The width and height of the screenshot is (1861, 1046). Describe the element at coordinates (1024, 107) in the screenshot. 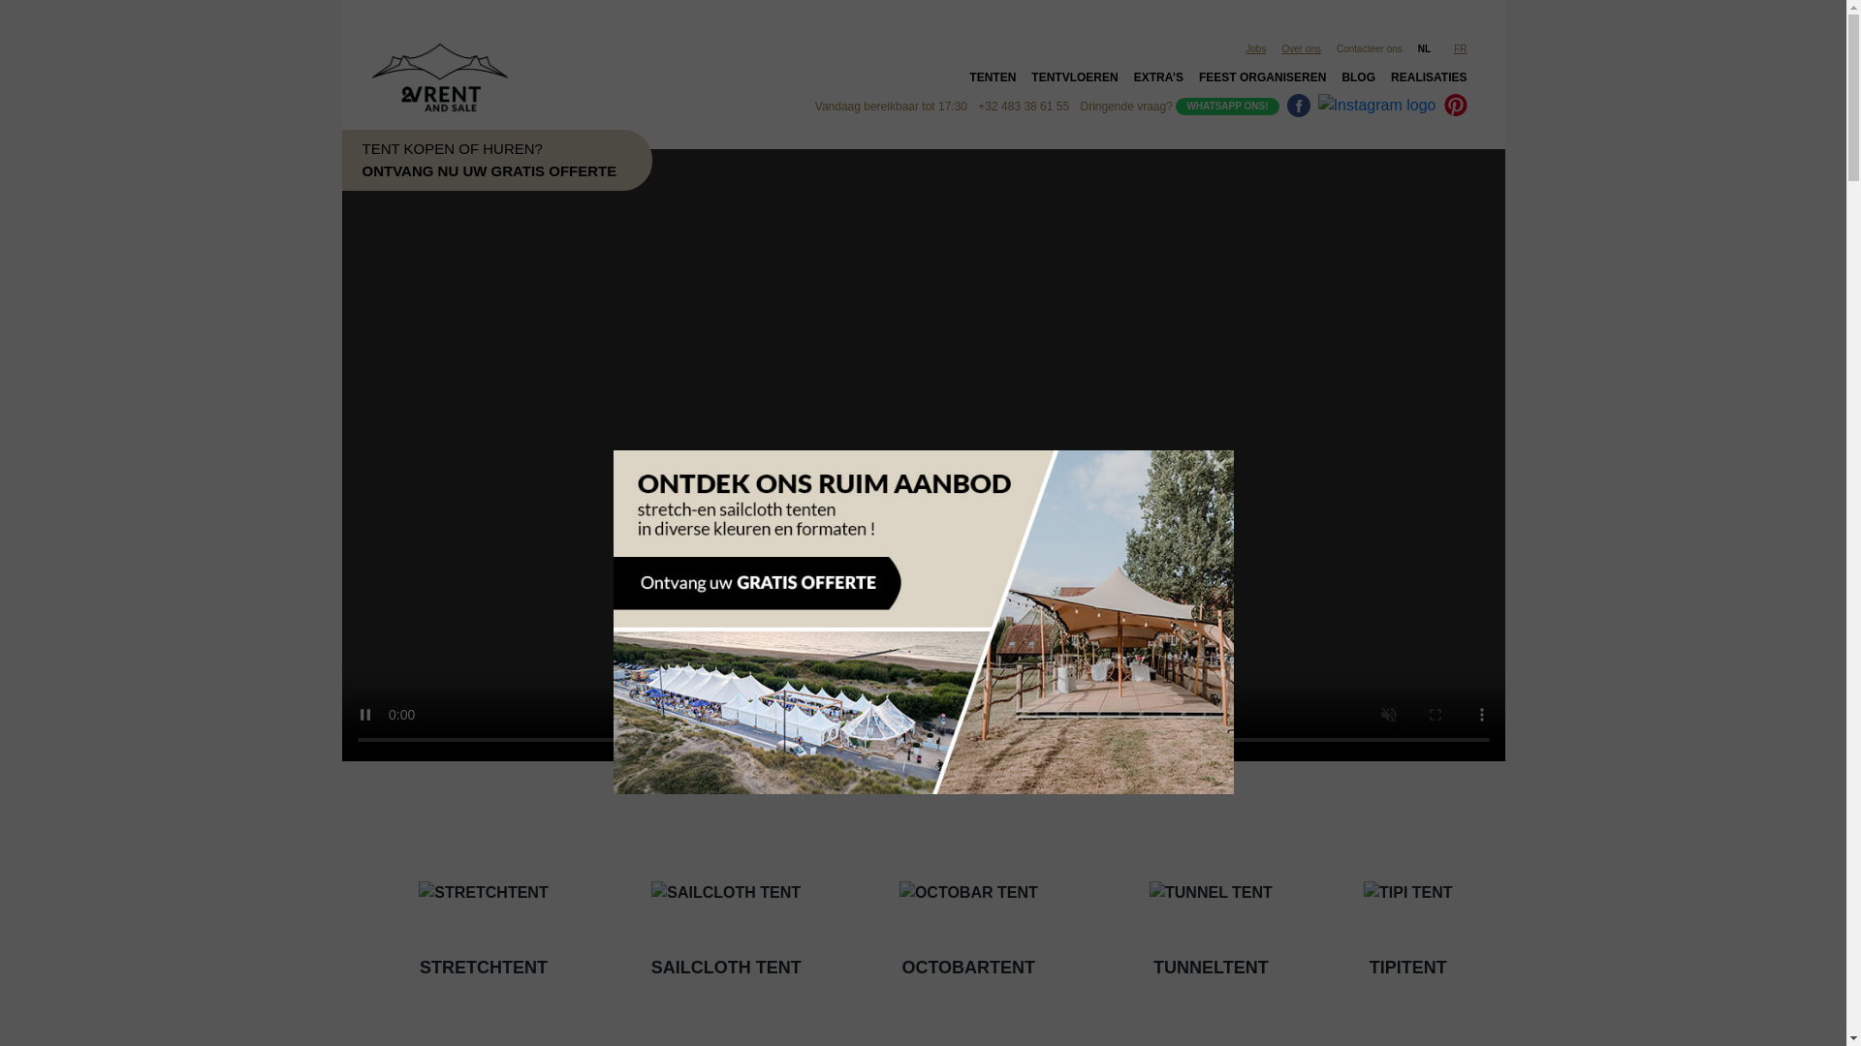

I see `+32 483 38 61 55` at that location.